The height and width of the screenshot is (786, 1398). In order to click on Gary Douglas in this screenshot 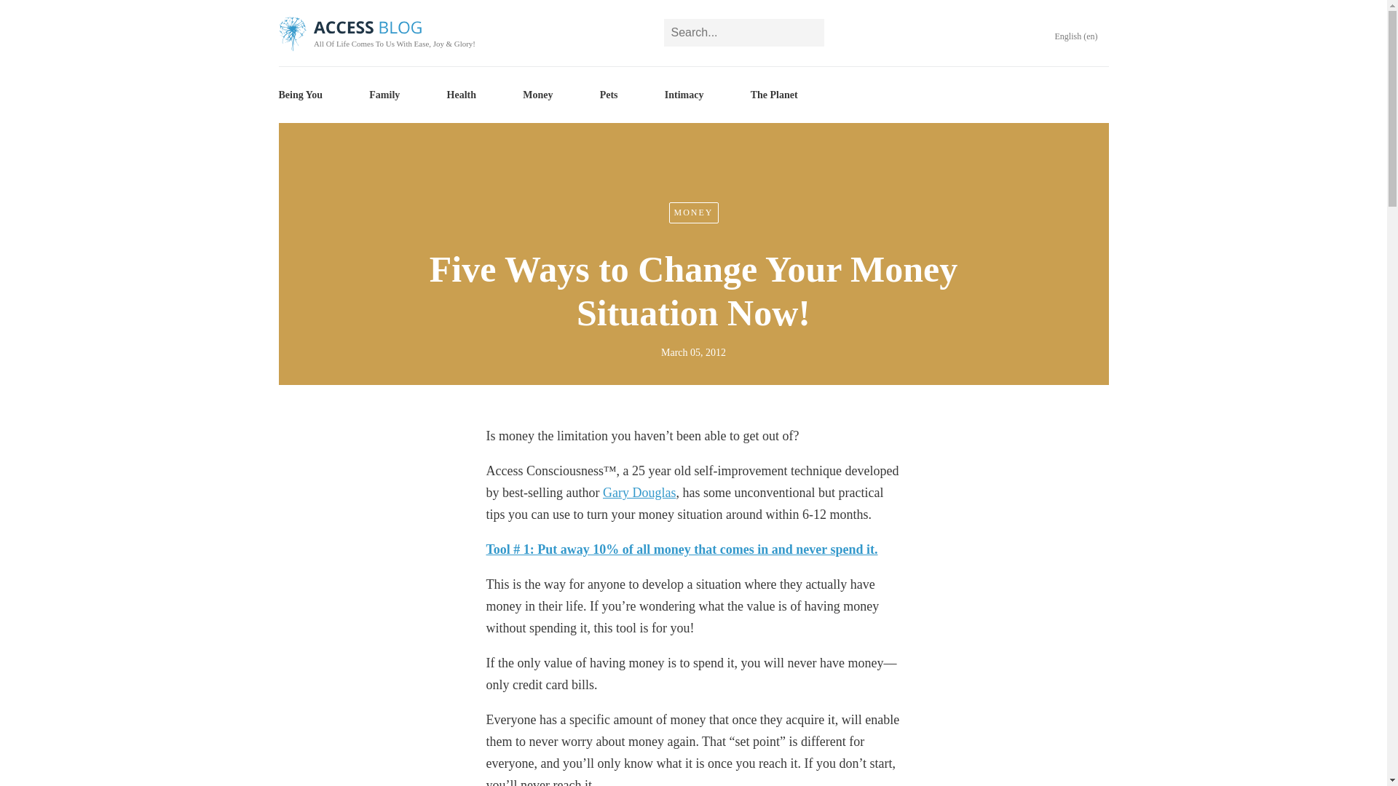, I will do `click(639, 492)`.